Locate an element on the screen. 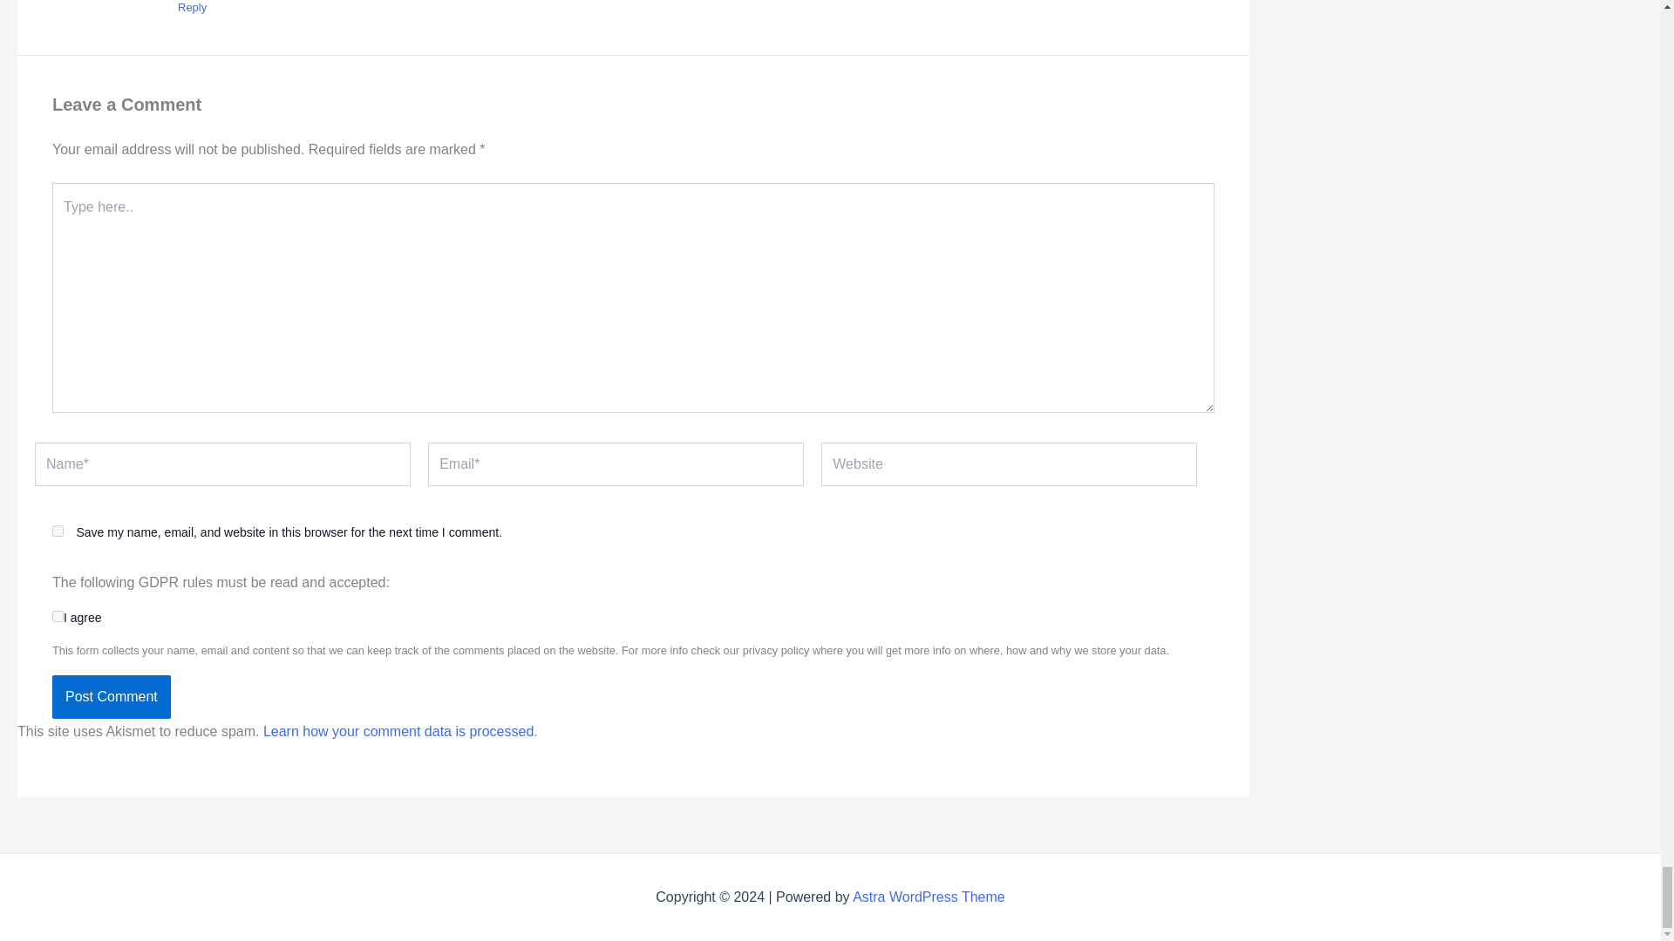 This screenshot has width=1674, height=941. Post Comment is located at coordinates (111, 697).